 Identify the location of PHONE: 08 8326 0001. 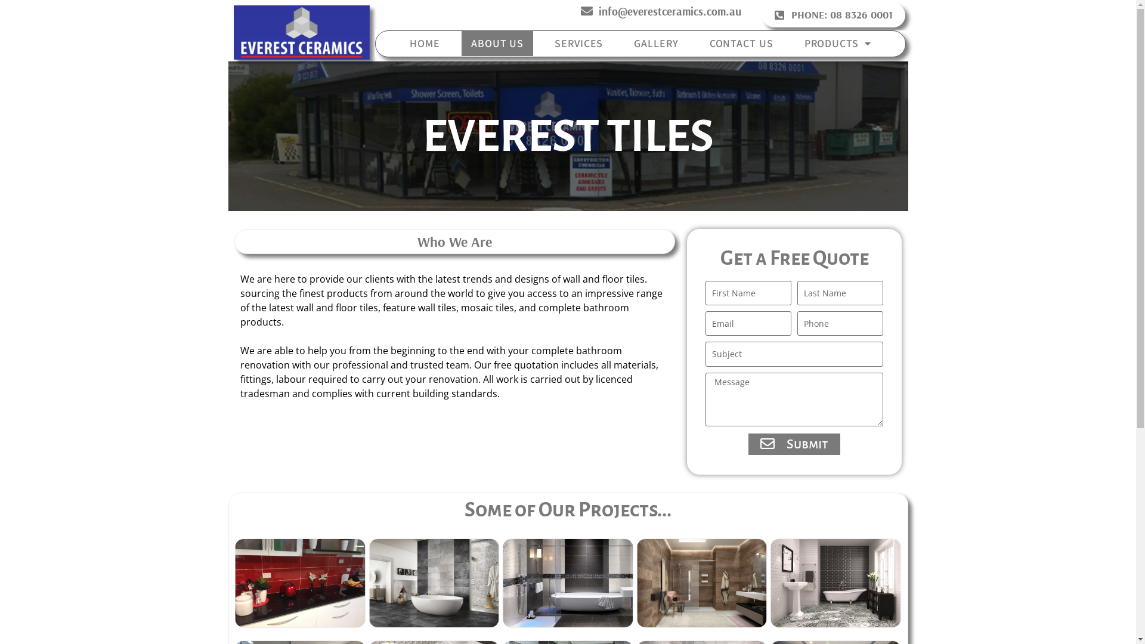
(834, 16).